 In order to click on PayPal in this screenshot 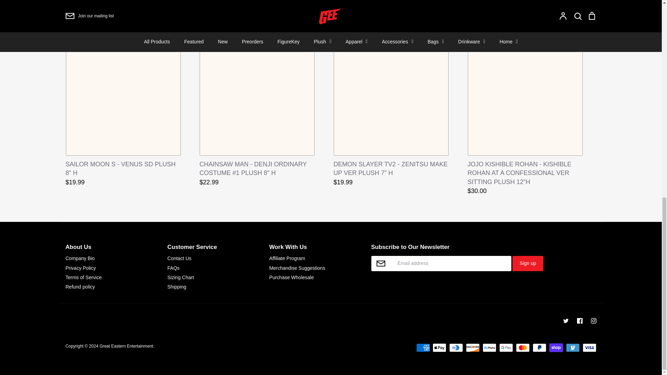, I will do `click(539, 348)`.